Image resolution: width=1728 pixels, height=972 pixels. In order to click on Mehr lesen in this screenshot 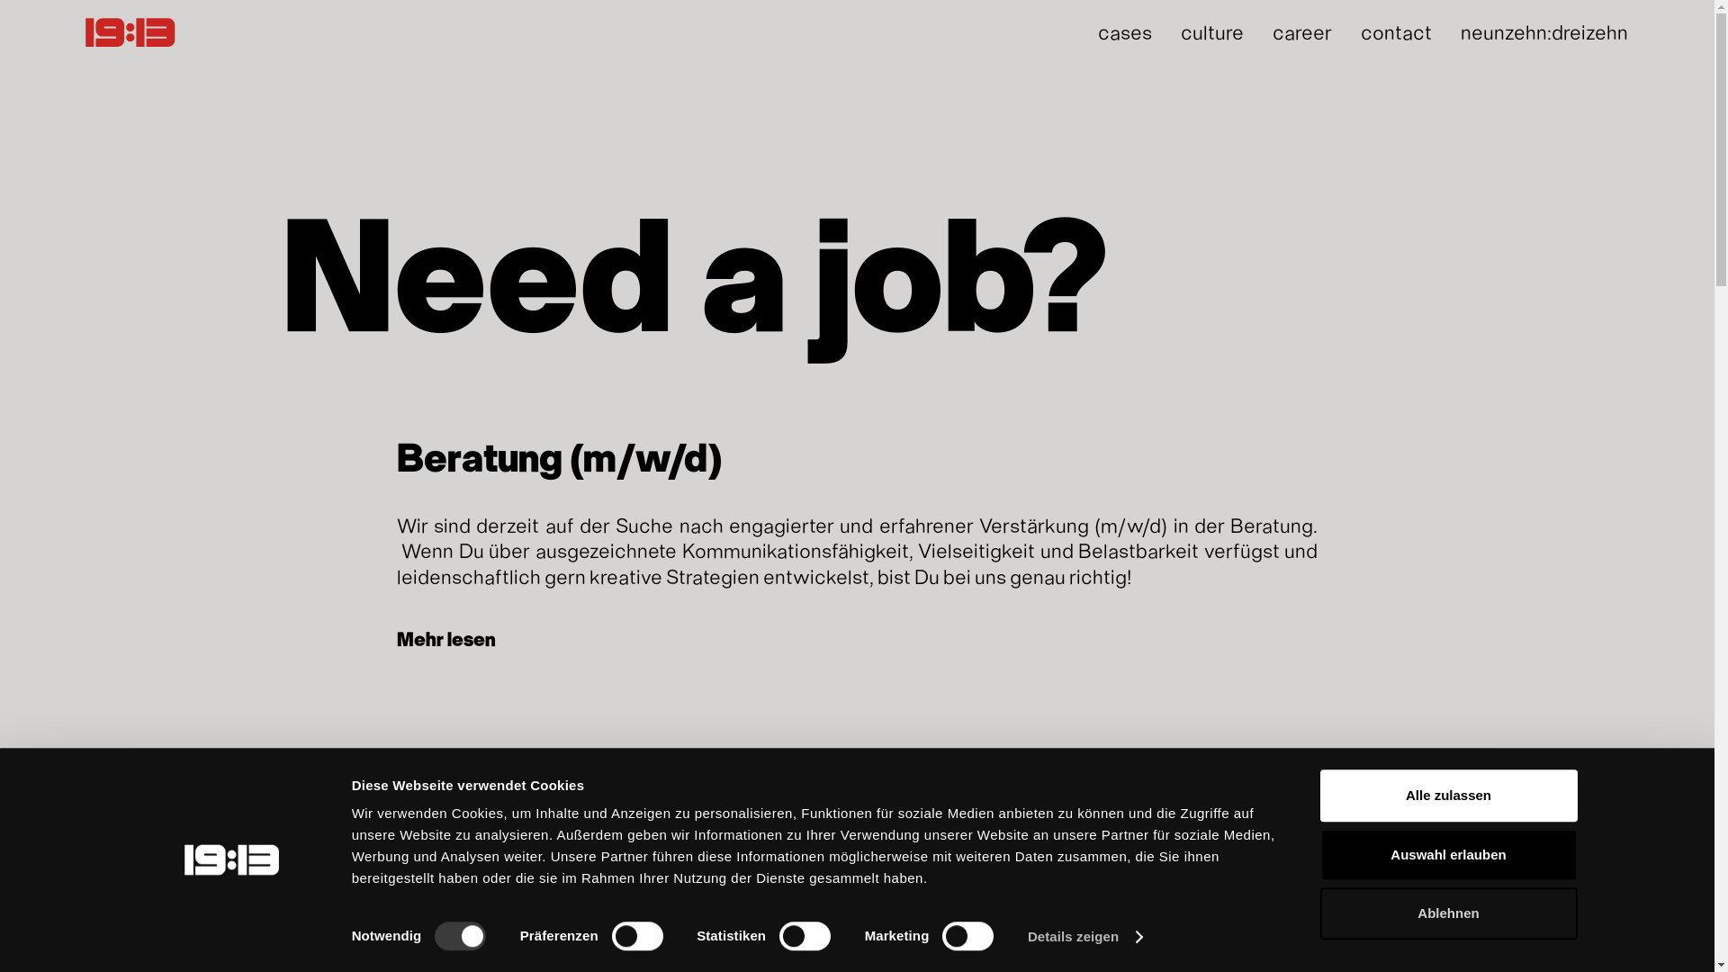, I will do `click(445, 639)`.